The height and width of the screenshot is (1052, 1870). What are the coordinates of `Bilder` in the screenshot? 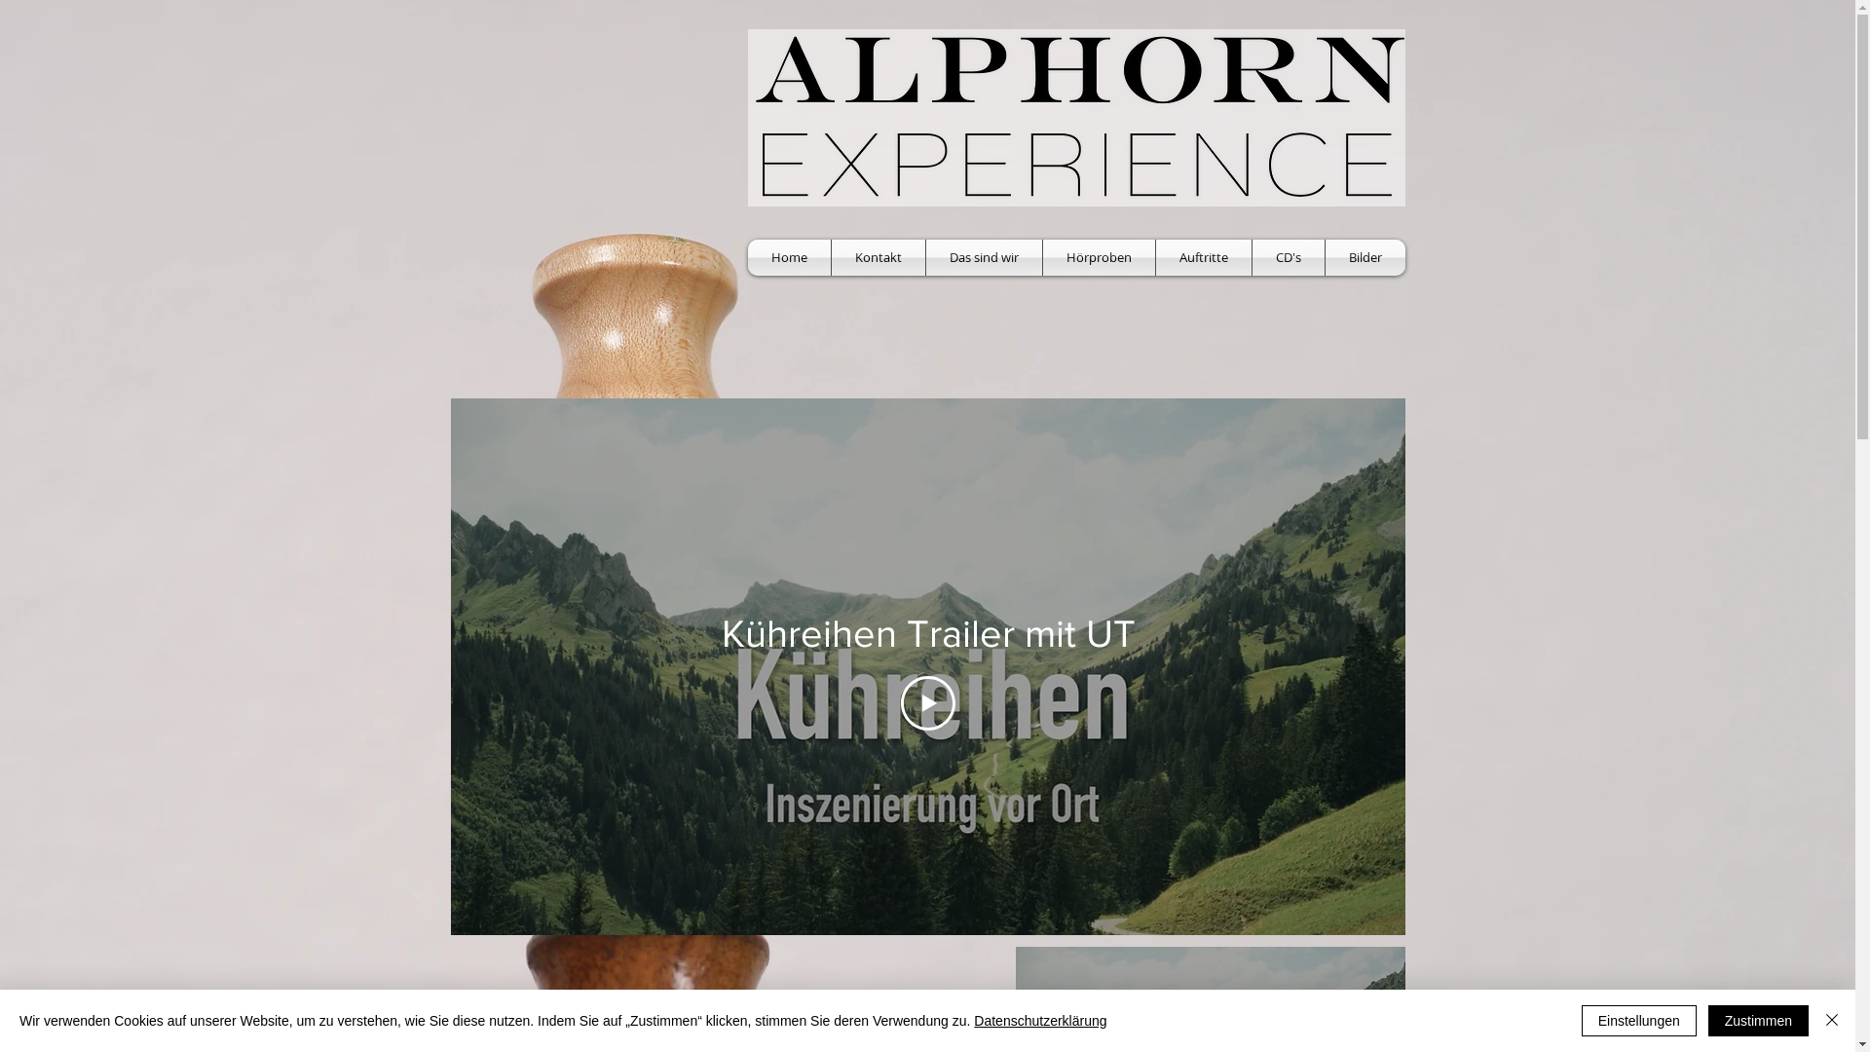 It's located at (1365, 257).